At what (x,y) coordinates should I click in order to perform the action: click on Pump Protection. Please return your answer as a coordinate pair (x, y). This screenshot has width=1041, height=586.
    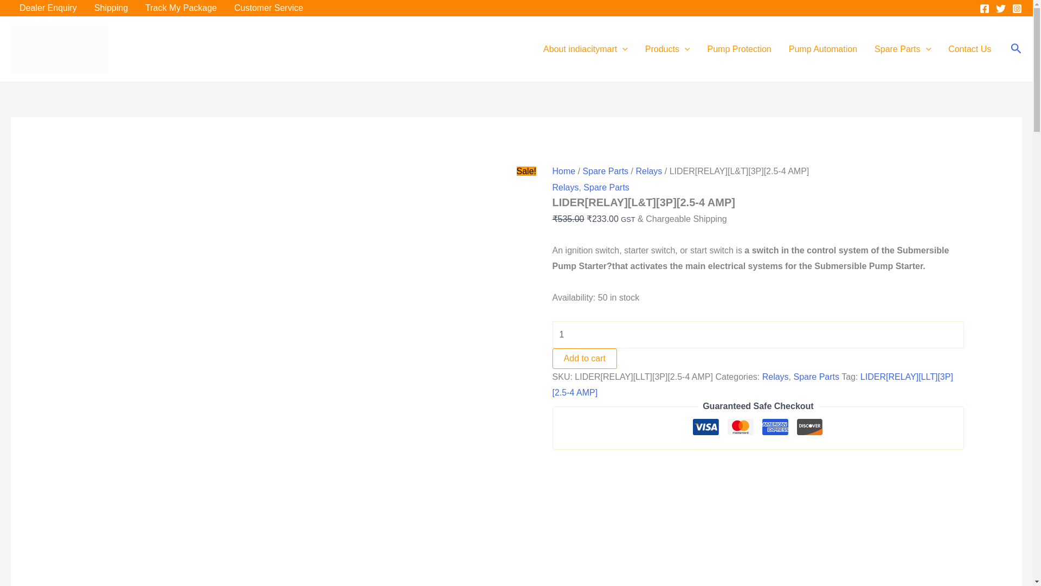
    Looking at the image, I should click on (739, 49).